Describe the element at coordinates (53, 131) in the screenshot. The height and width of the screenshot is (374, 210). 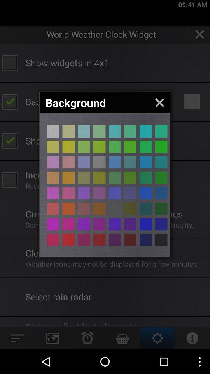
I see `box` at that location.